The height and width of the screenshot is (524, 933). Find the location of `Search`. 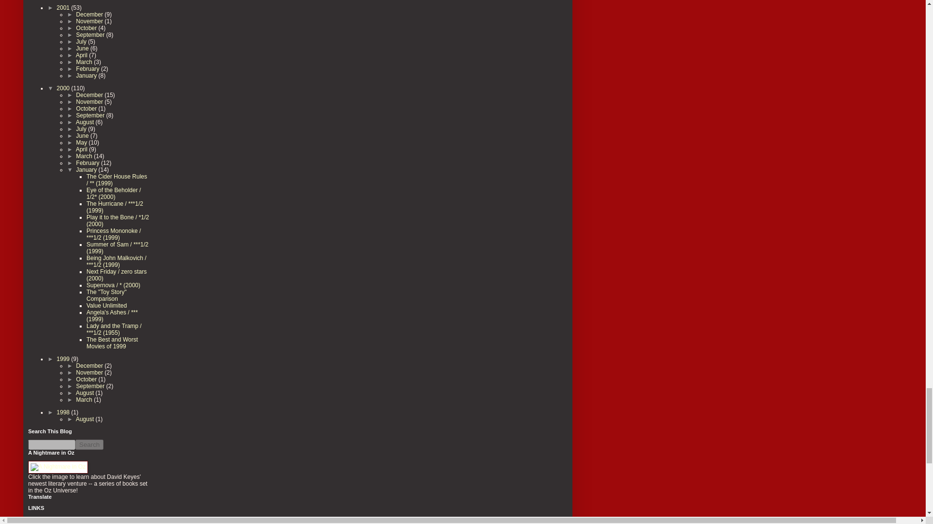

Search is located at coordinates (89, 444).